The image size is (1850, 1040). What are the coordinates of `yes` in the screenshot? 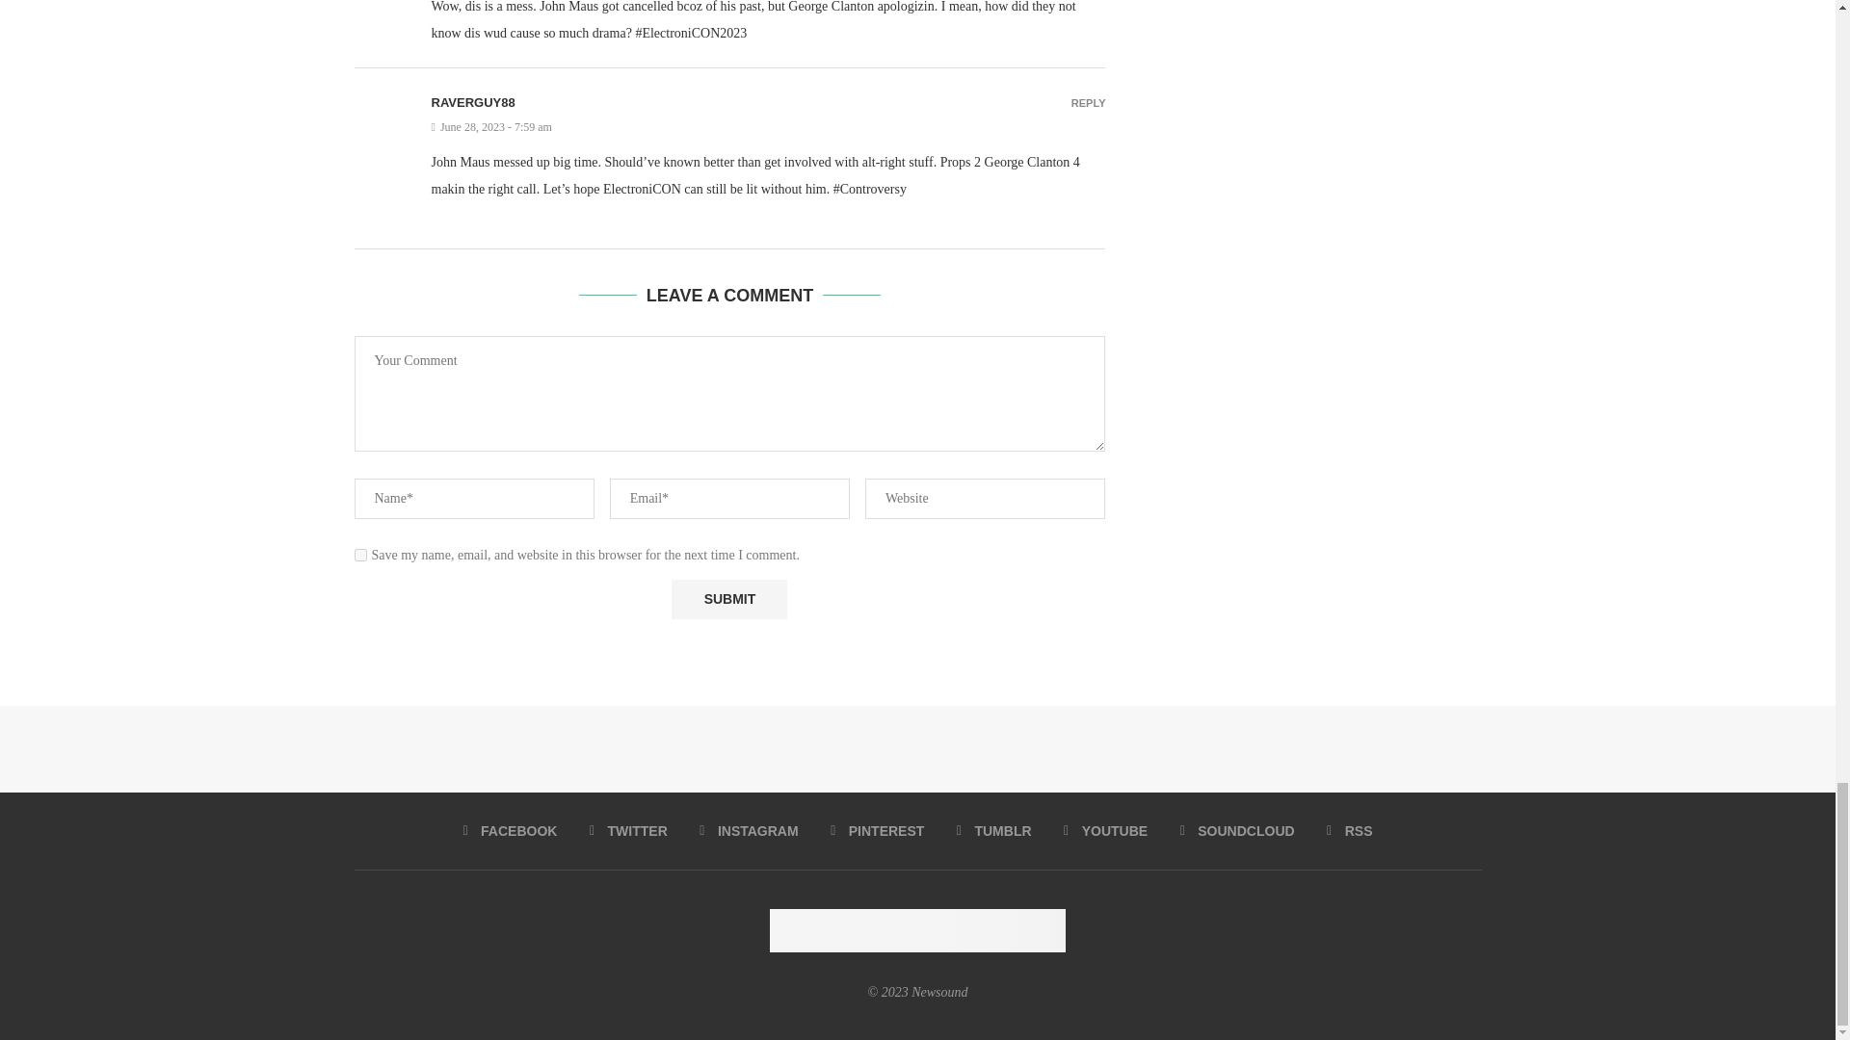 It's located at (360, 555).